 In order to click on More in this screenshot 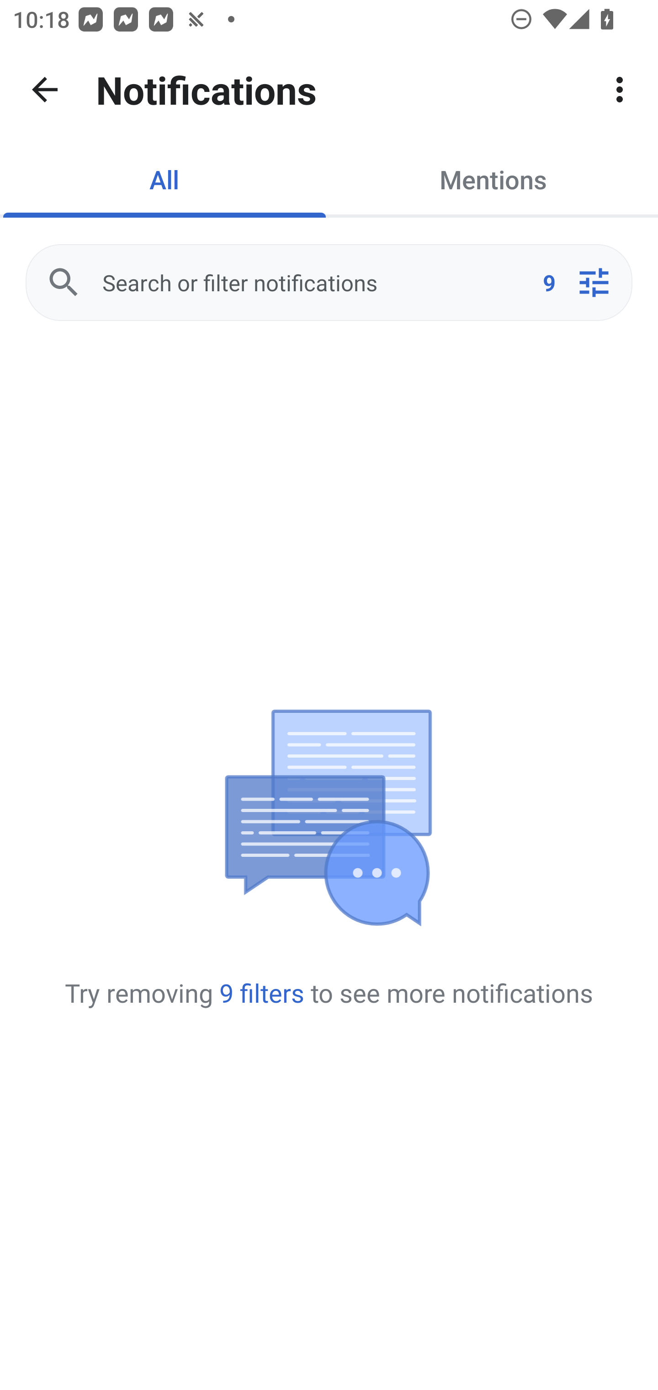, I will do `click(620, 90)`.